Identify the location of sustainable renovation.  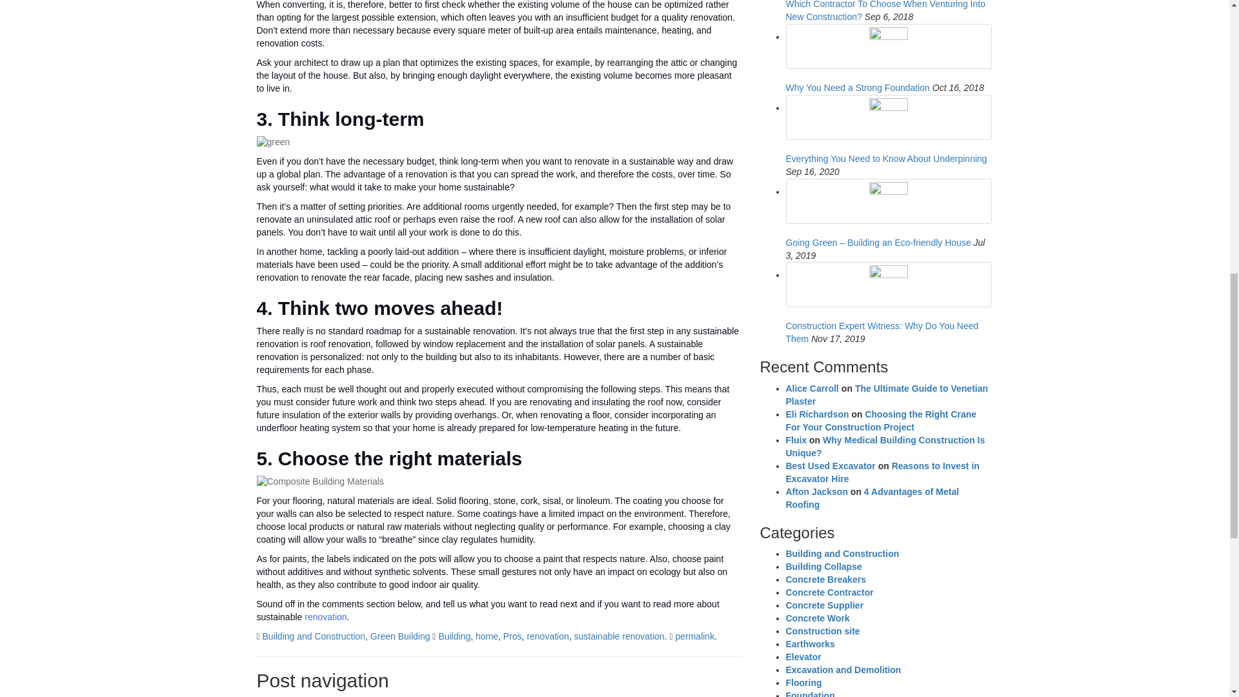
(619, 636).